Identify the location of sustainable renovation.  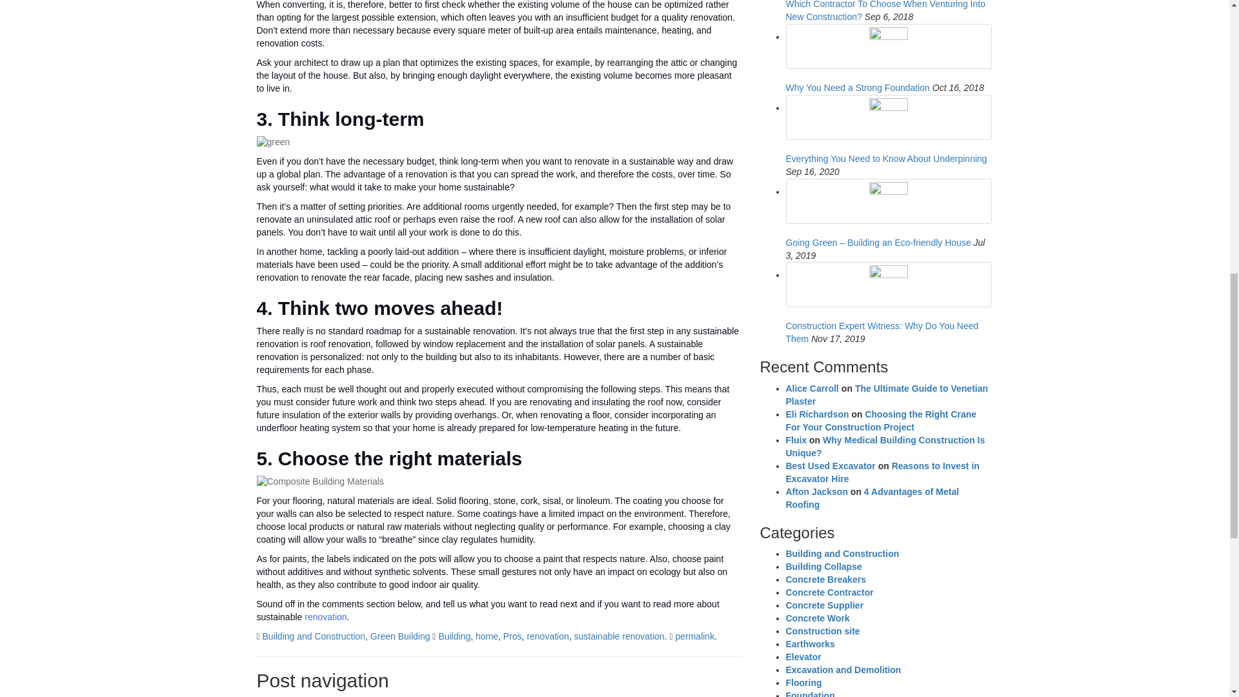
(619, 636).